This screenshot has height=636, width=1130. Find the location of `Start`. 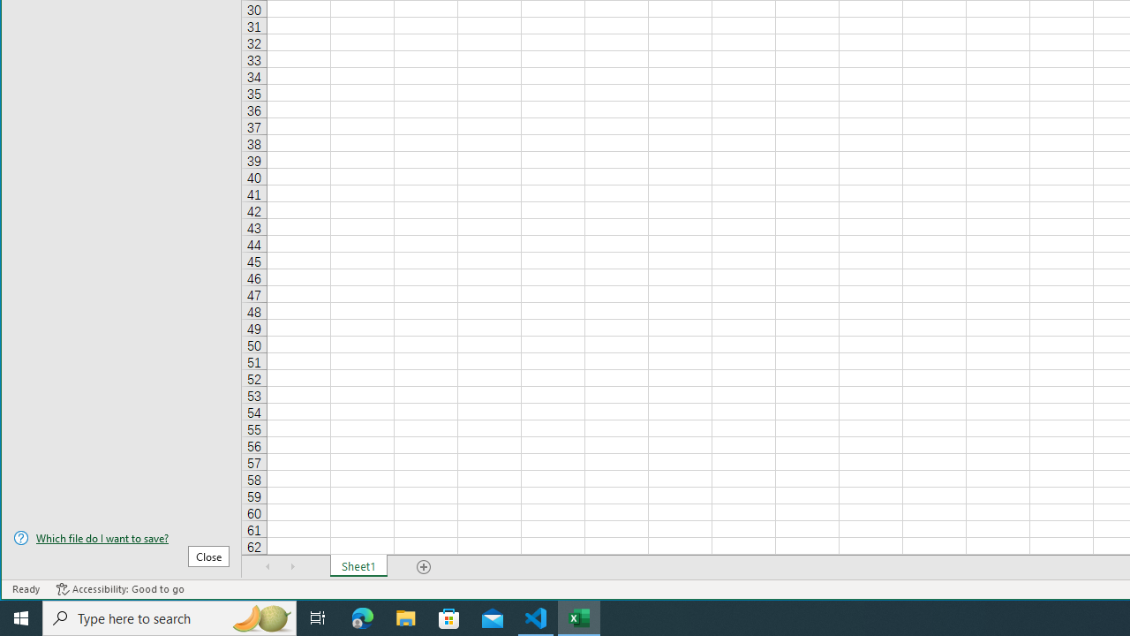

Start is located at coordinates (21, 618).